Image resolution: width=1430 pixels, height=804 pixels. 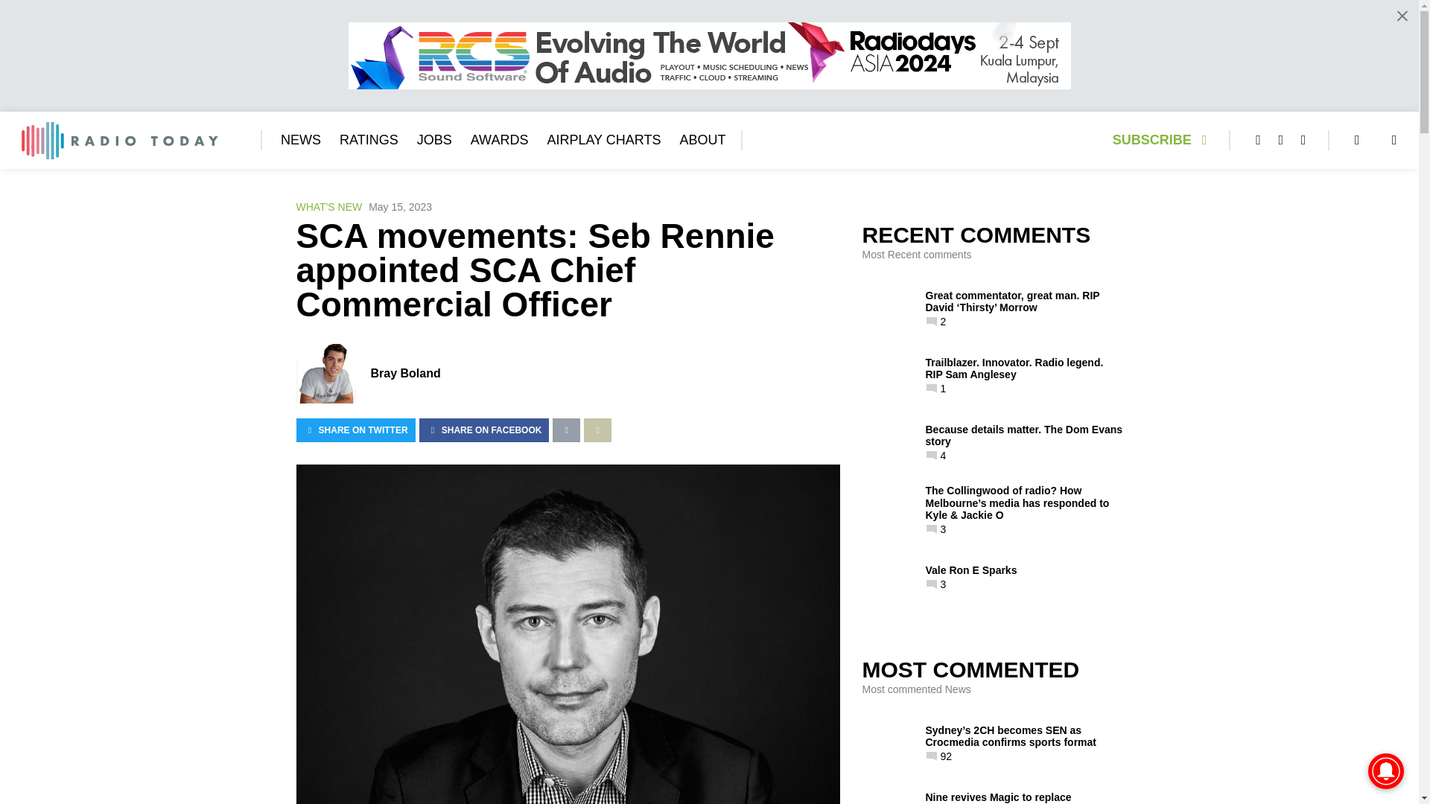 What do you see at coordinates (405, 372) in the screenshot?
I see `Bray Boland` at bounding box center [405, 372].